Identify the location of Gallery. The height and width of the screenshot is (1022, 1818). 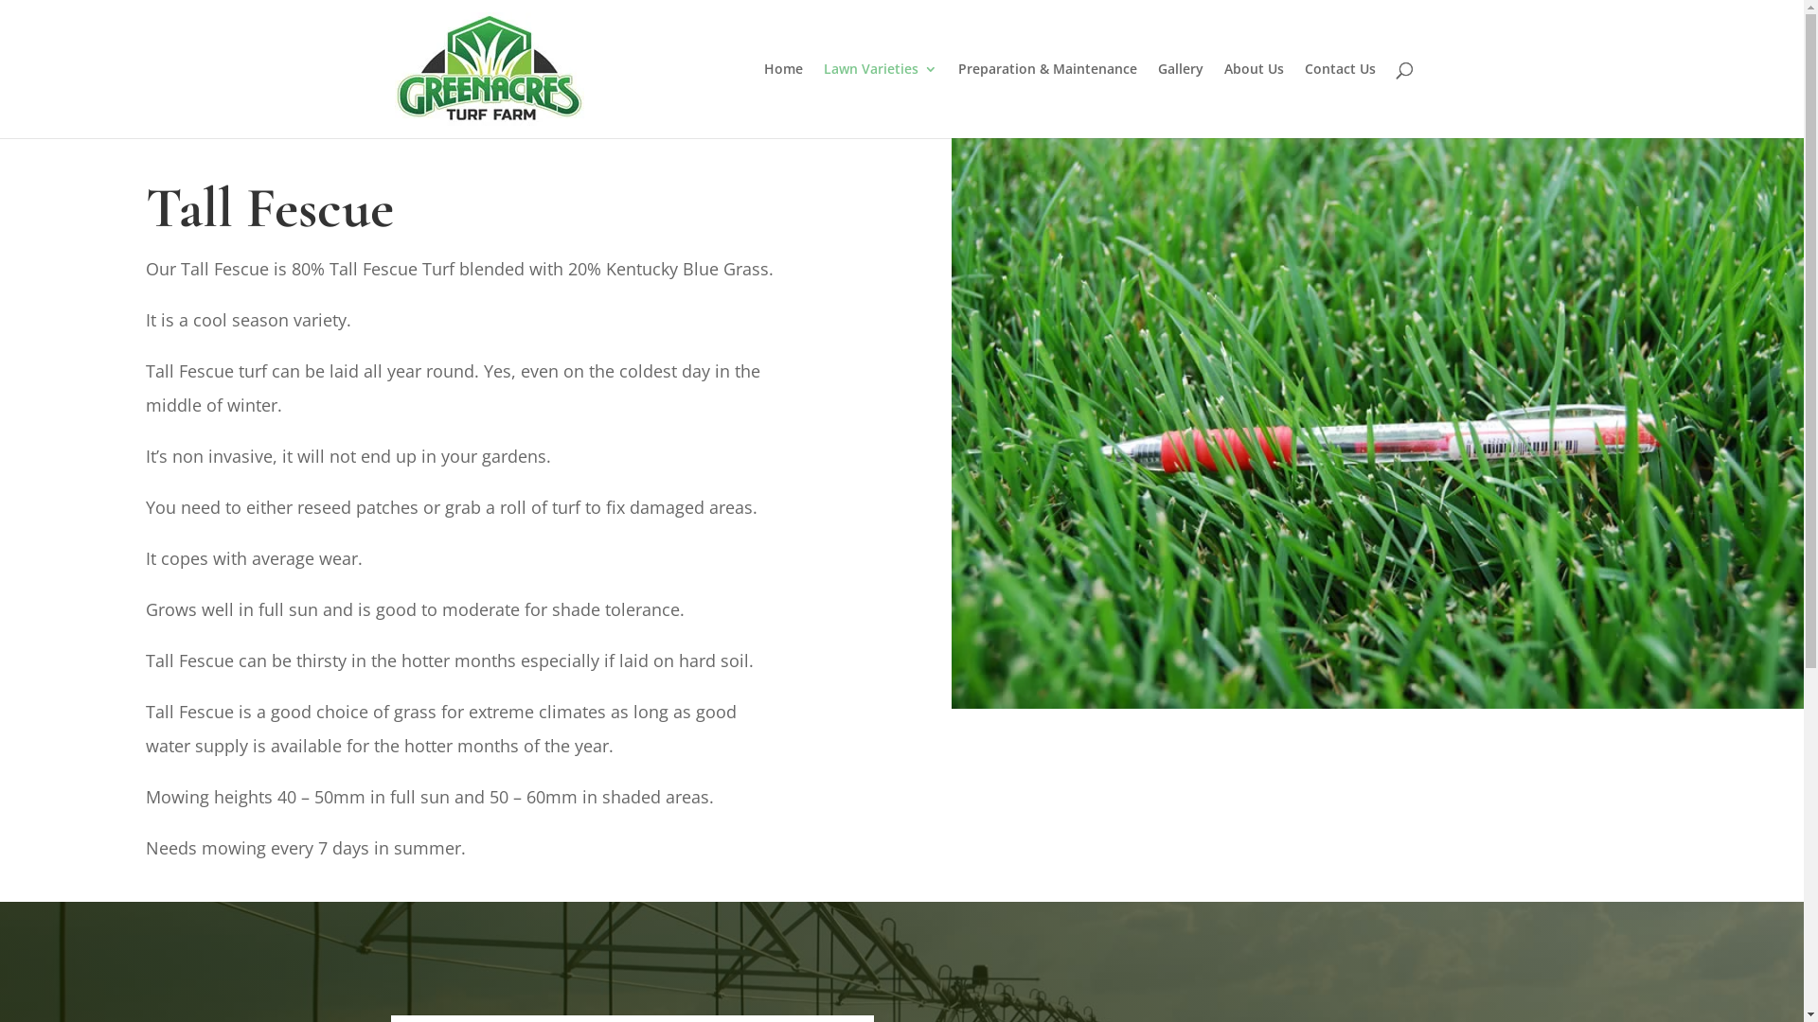
(1180, 100).